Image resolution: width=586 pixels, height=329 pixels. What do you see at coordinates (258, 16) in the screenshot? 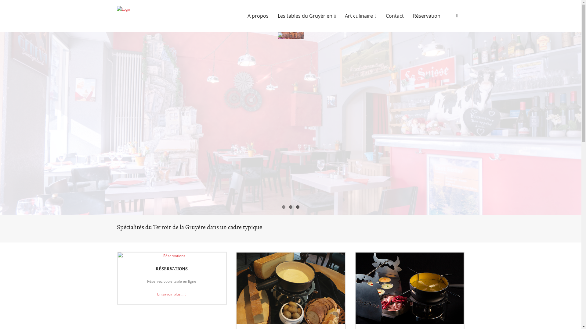
I see `A propos` at bounding box center [258, 16].